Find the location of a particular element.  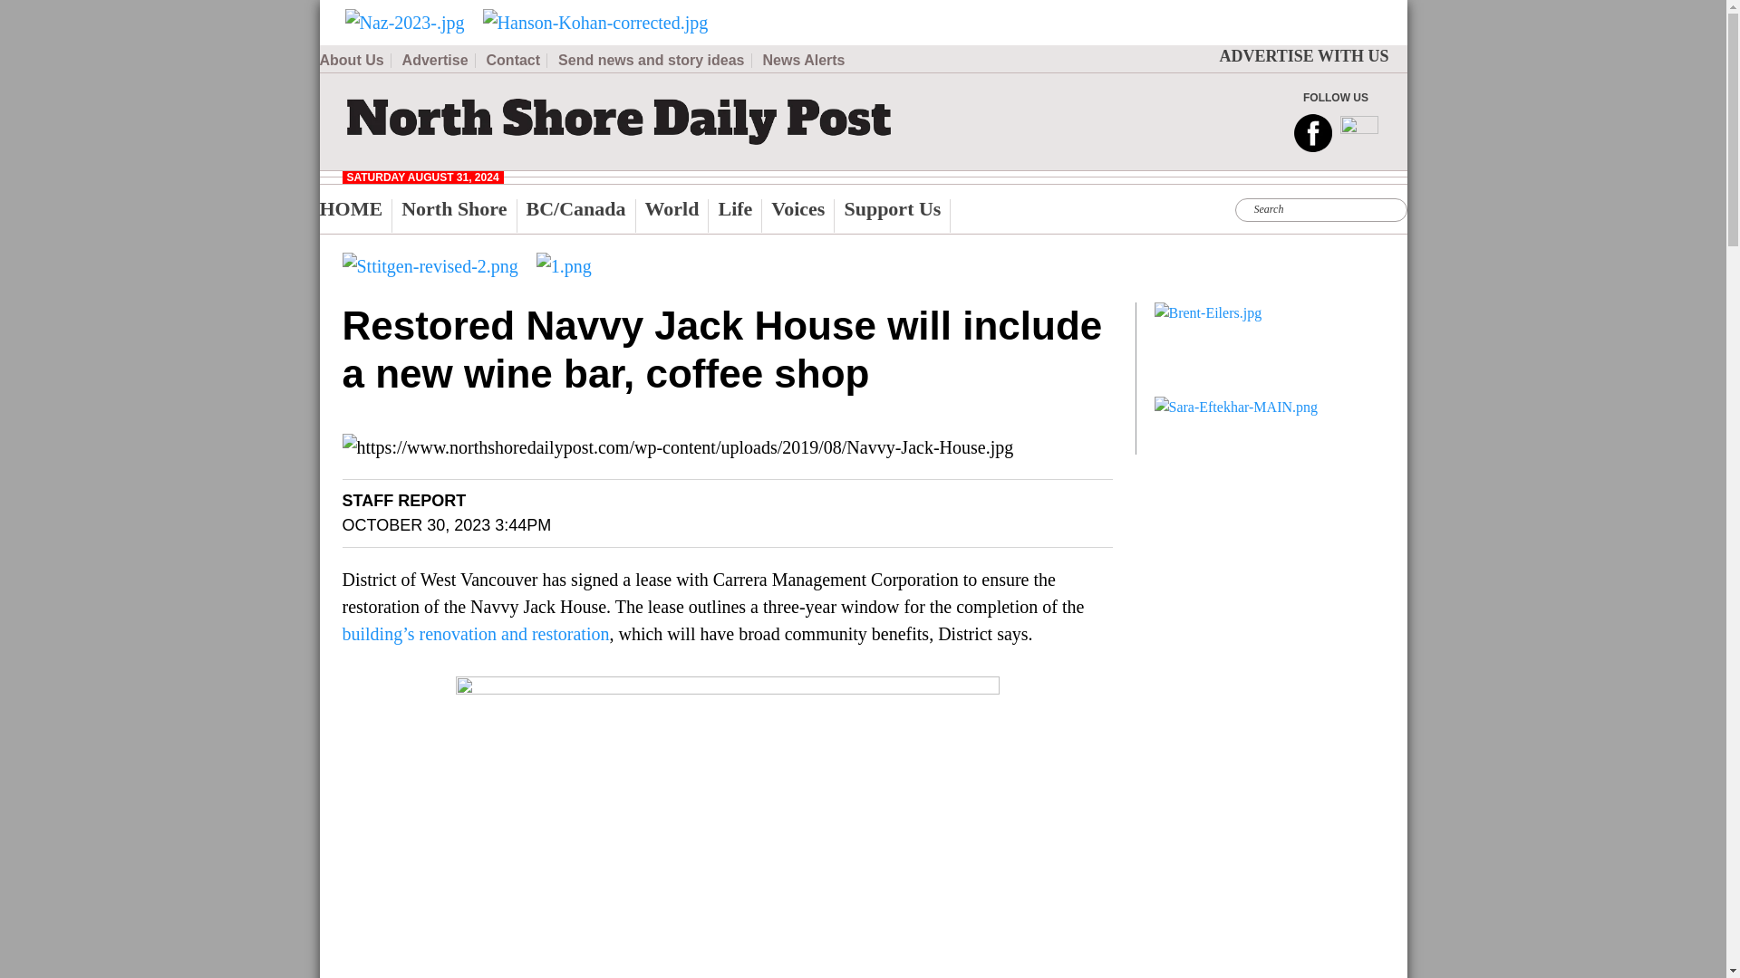

World is located at coordinates (678, 216).